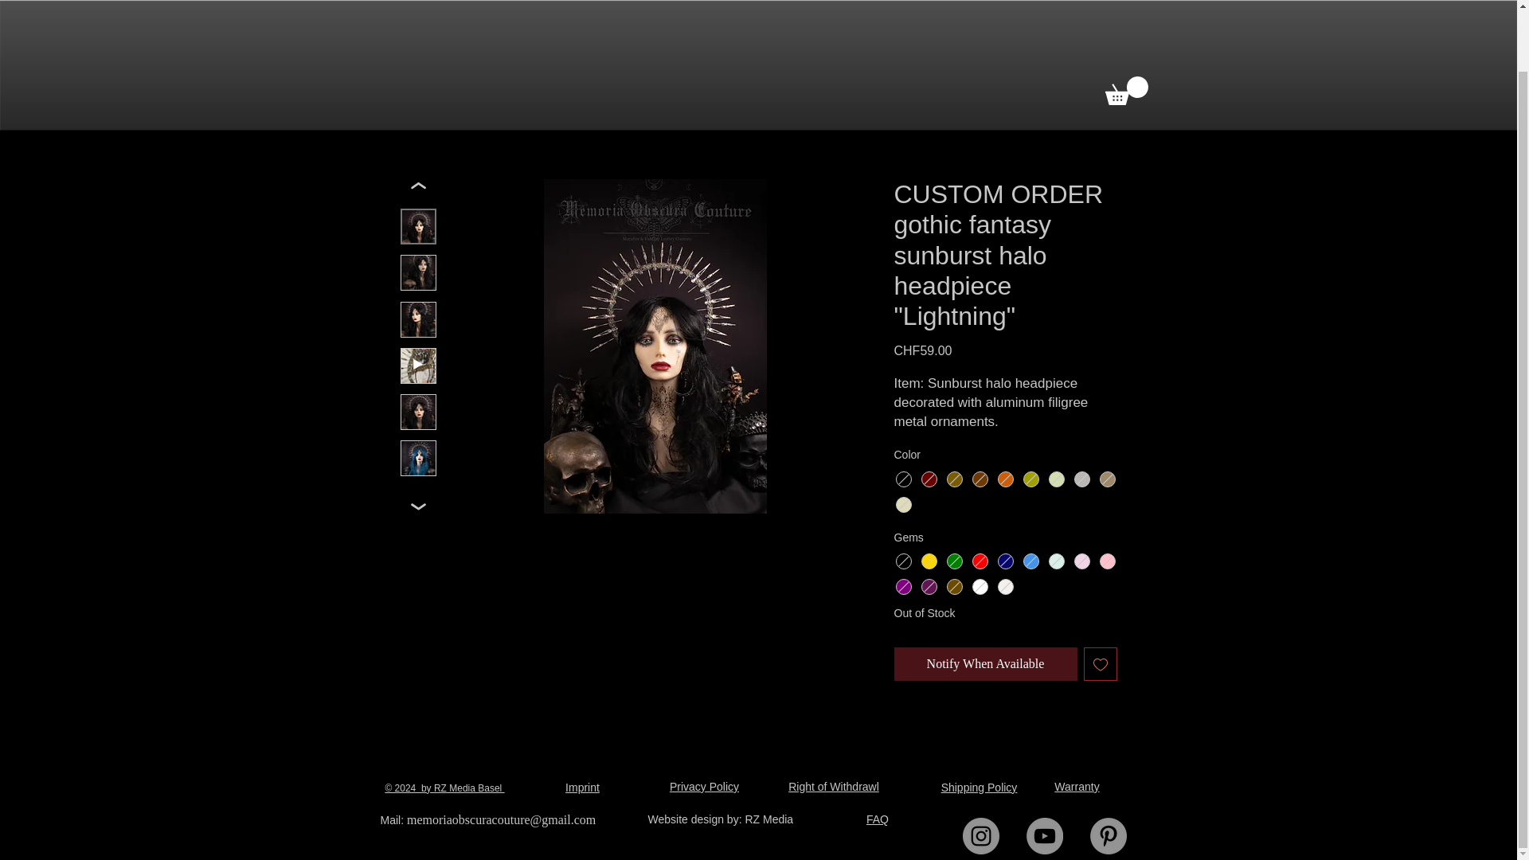 The width and height of the screenshot is (1529, 860). What do you see at coordinates (878, 819) in the screenshot?
I see `FAQ` at bounding box center [878, 819].